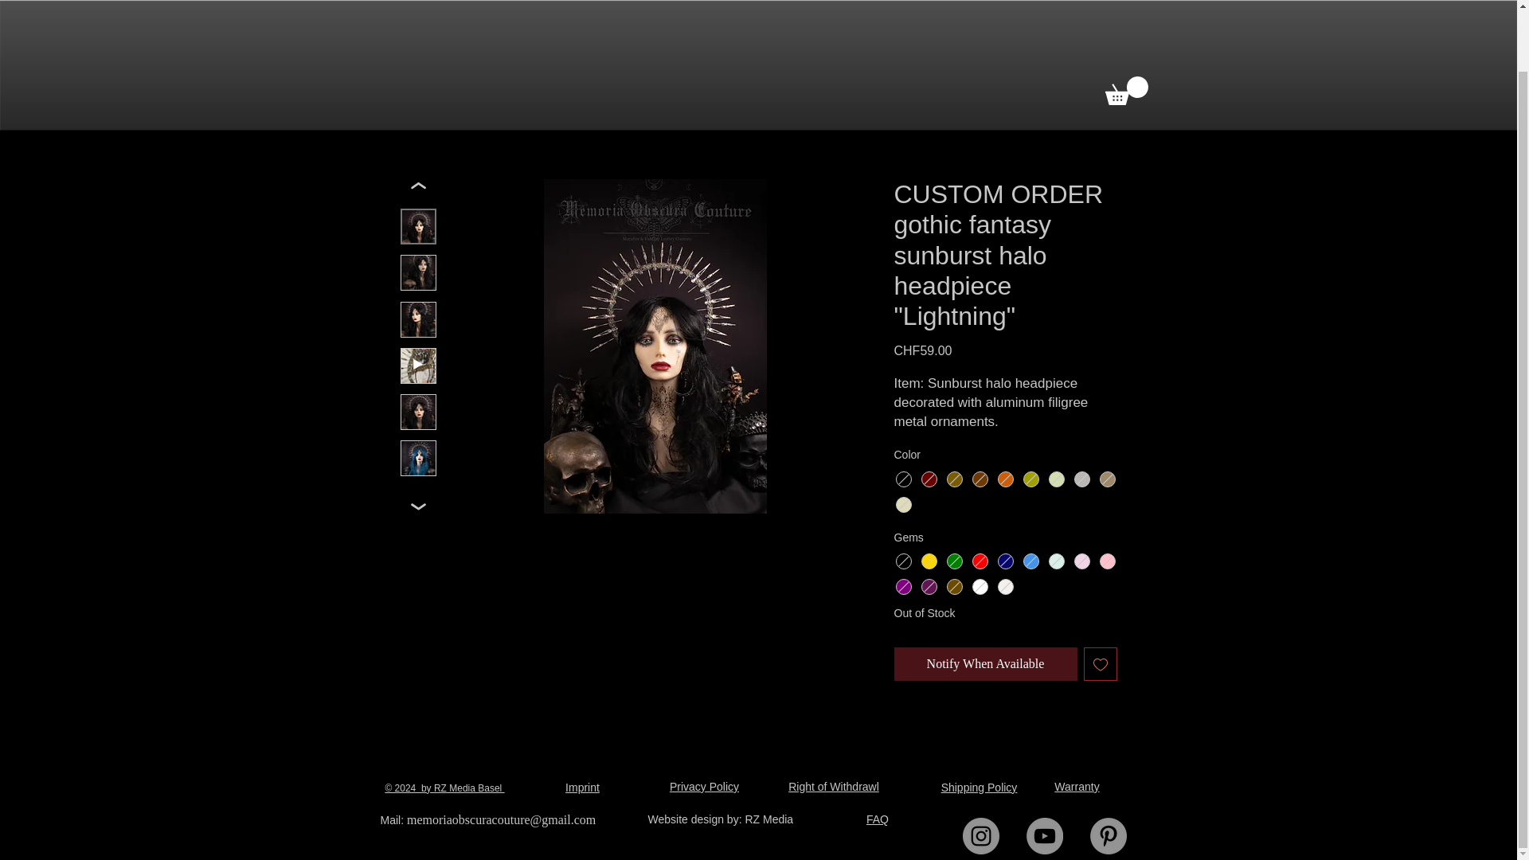 The width and height of the screenshot is (1529, 860). What do you see at coordinates (878, 819) in the screenshot?
I see `FAQ` at bounding box center [878, 819].